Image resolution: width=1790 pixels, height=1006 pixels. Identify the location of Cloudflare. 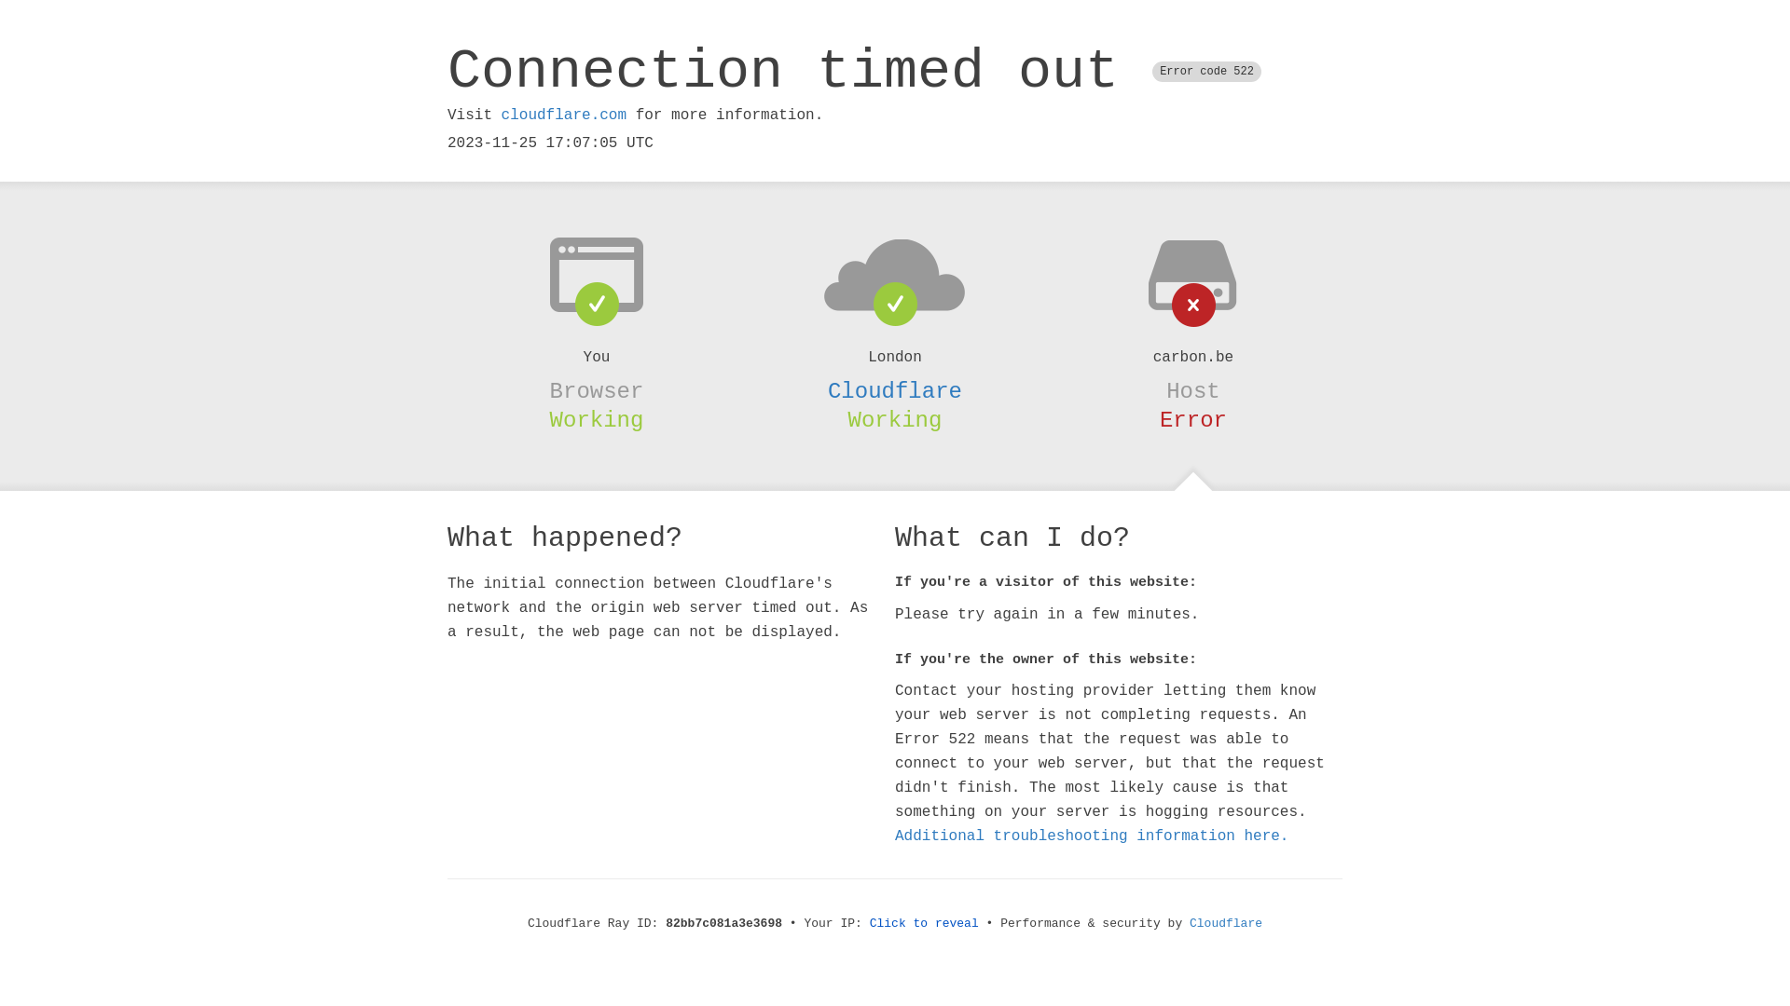
(1226, 924).